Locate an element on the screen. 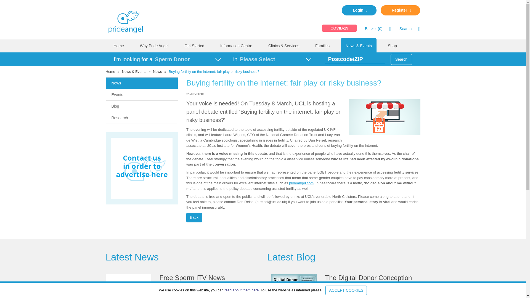 The image size is (530, 298). Search is located at coordinates (406, 29).